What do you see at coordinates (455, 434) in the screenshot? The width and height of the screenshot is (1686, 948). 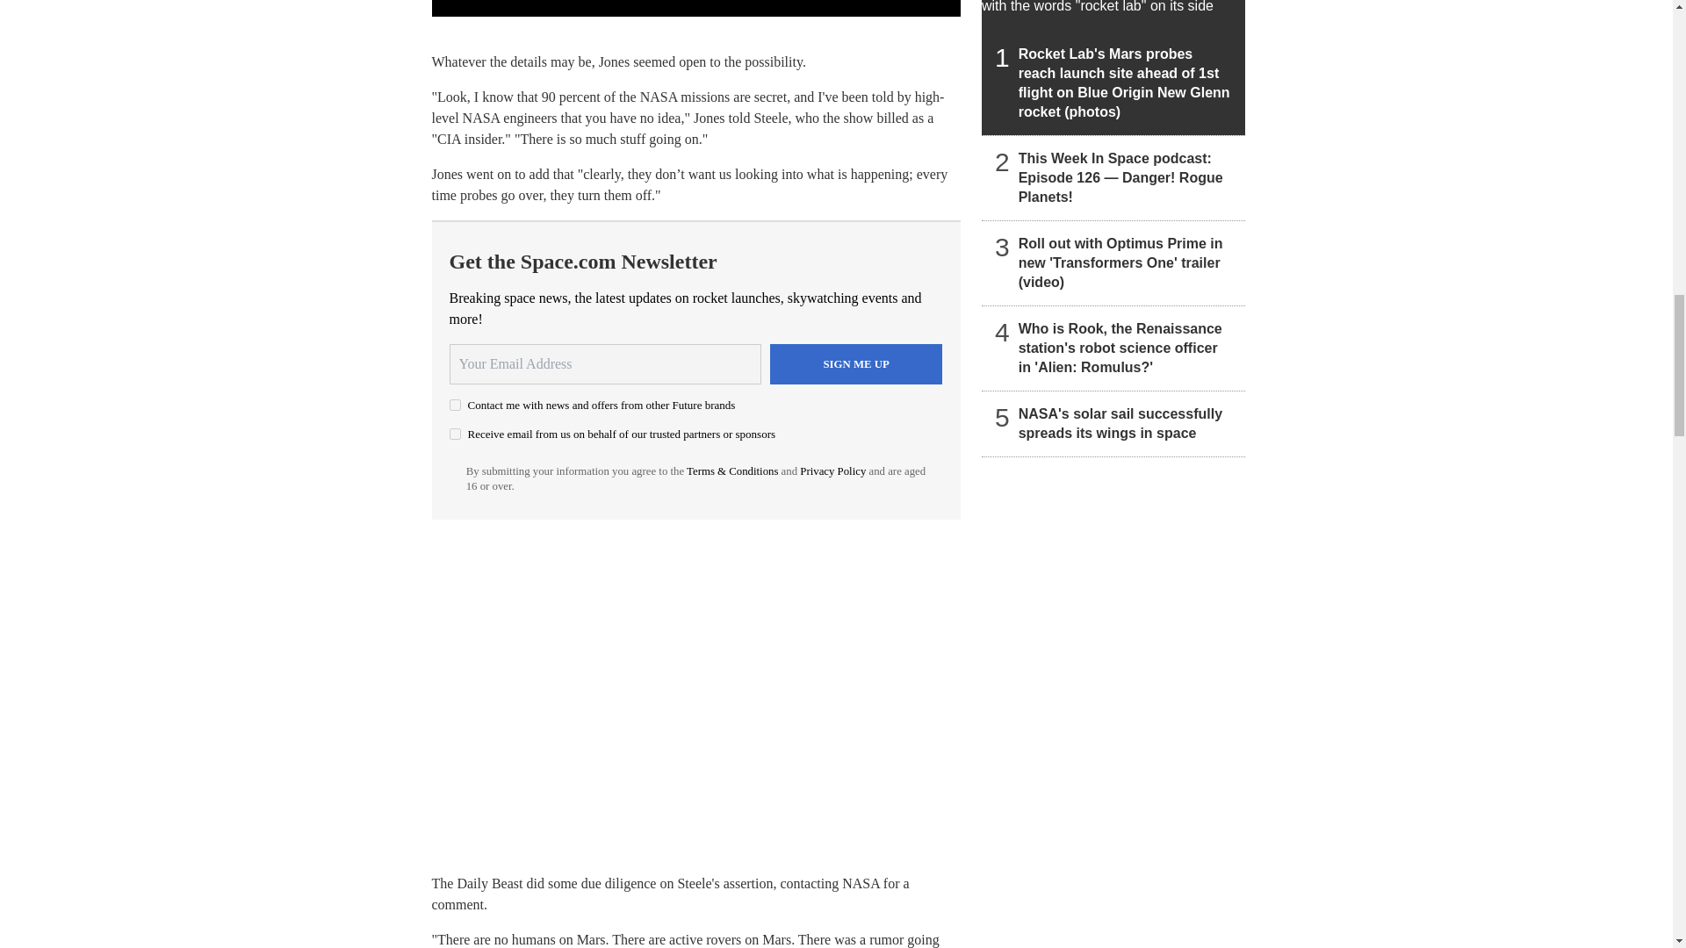 I see `on` at bounding box center [455, 434].